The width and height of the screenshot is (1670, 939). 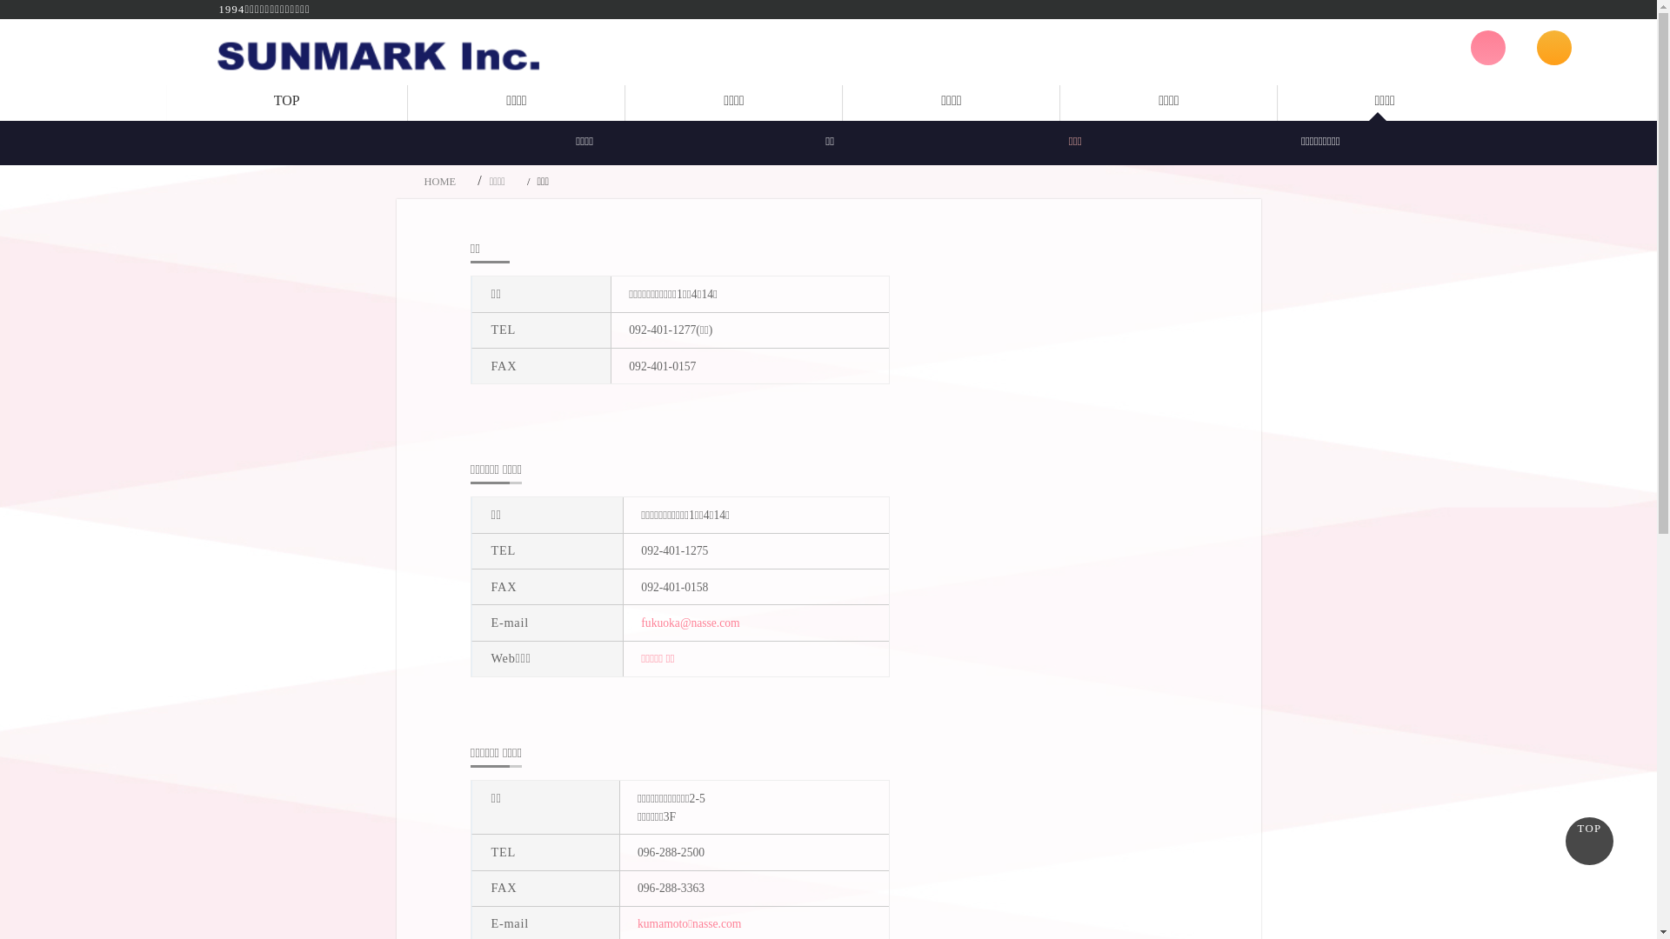 What do you see at coordinates (440, 182) in the screenshot?
I see `HOME` at bounding box center [440, 182].